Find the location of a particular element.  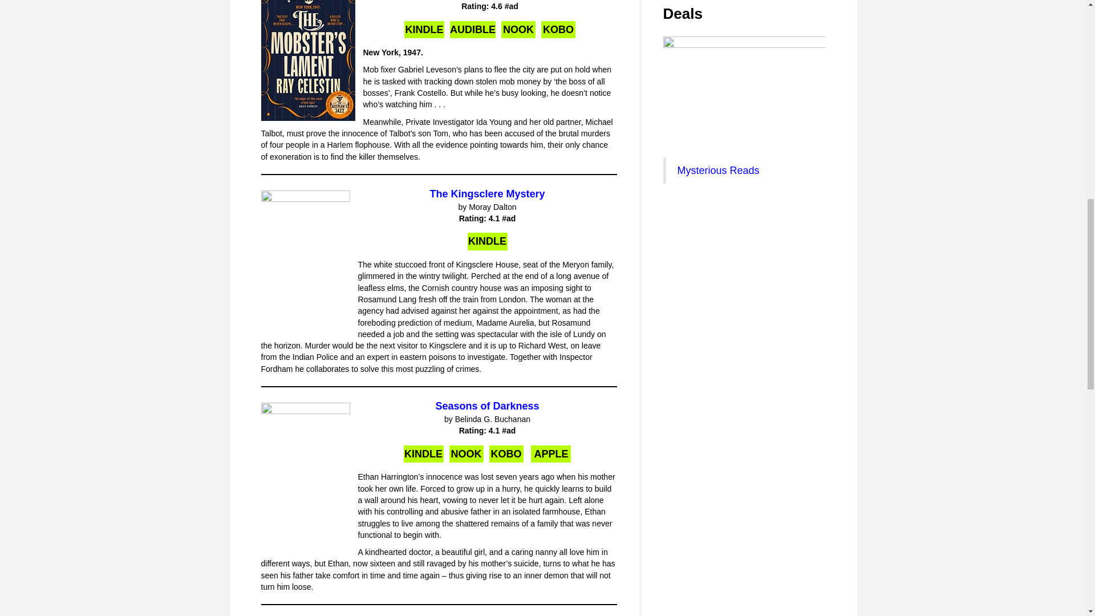

AUDIBLE is located at coordinates (473, 30).